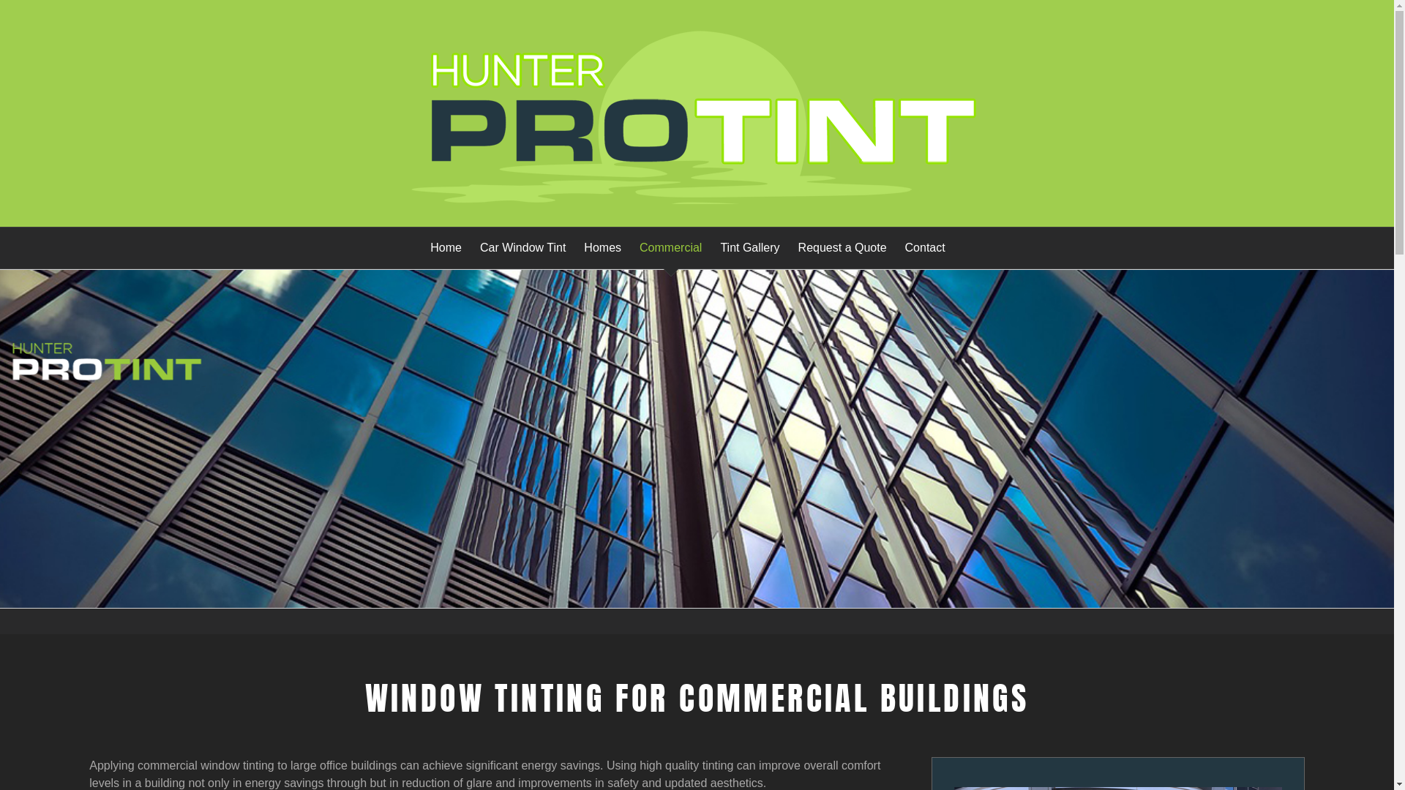 Image resolution: width=1405 pixels, height=790 pixels. I want to click on Car Window Tint, so click(522, 248).